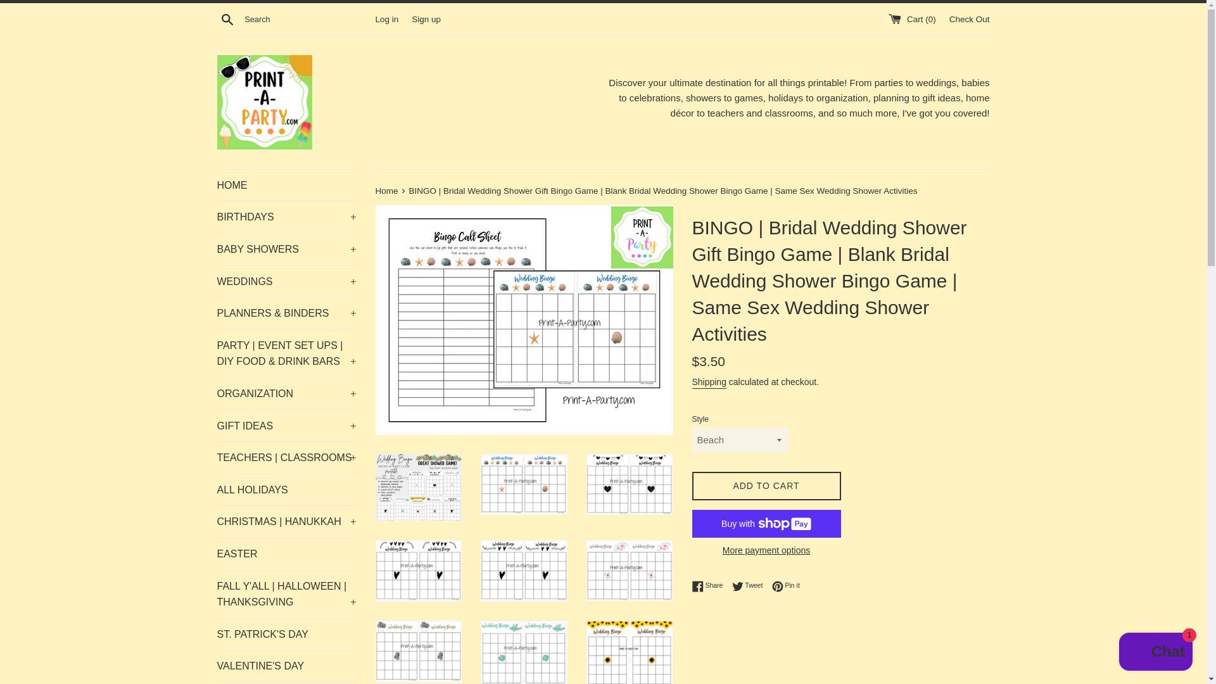 Image resolution: width=1216 pixels, height=684 pixels. I want to click on Shopify online store chat, so click(1155, 653).